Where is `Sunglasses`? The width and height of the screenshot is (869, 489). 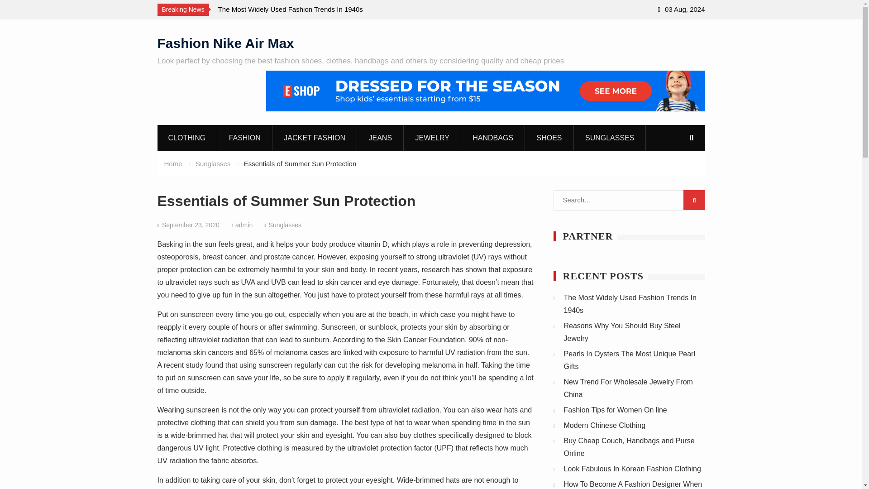
Sunglasses is located at coordinates (285, 225).